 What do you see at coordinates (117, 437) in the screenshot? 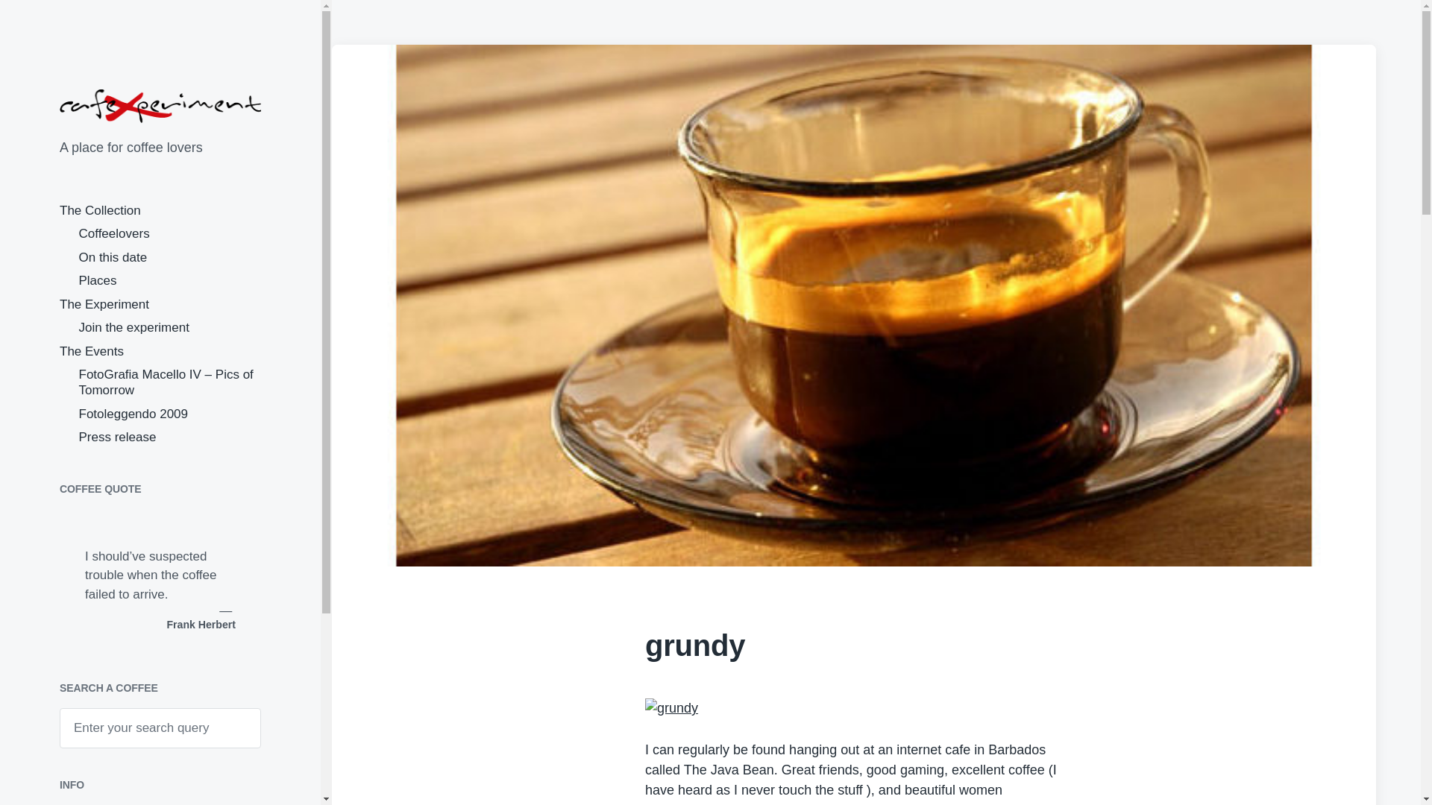
I see `Press release` at bounding box center [117, 437].